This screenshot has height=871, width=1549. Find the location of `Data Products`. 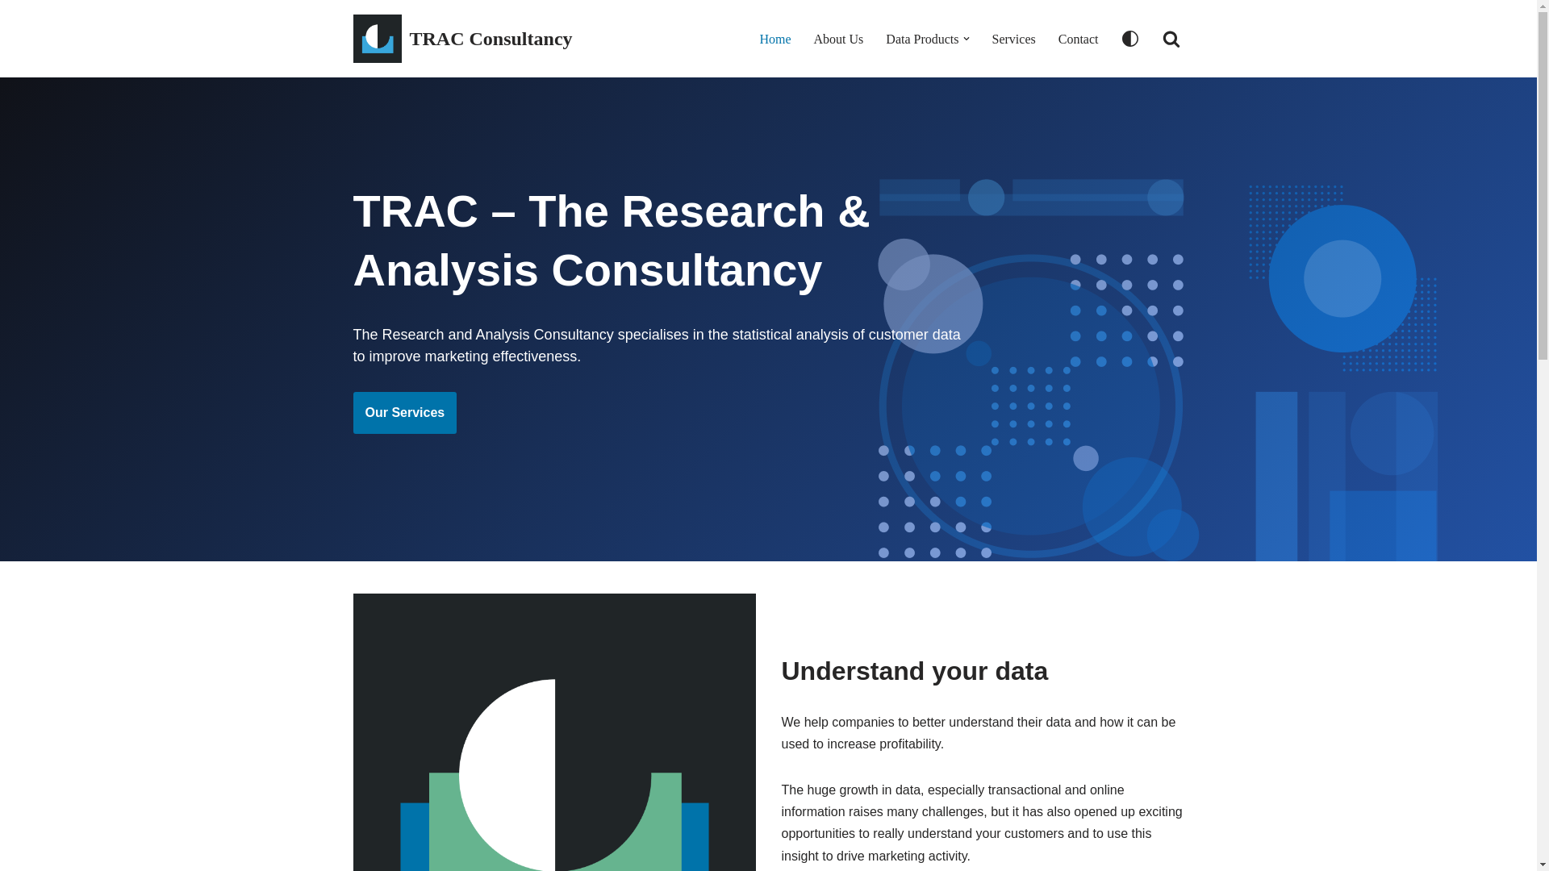

Data Products is located at coordinates (922, 39).